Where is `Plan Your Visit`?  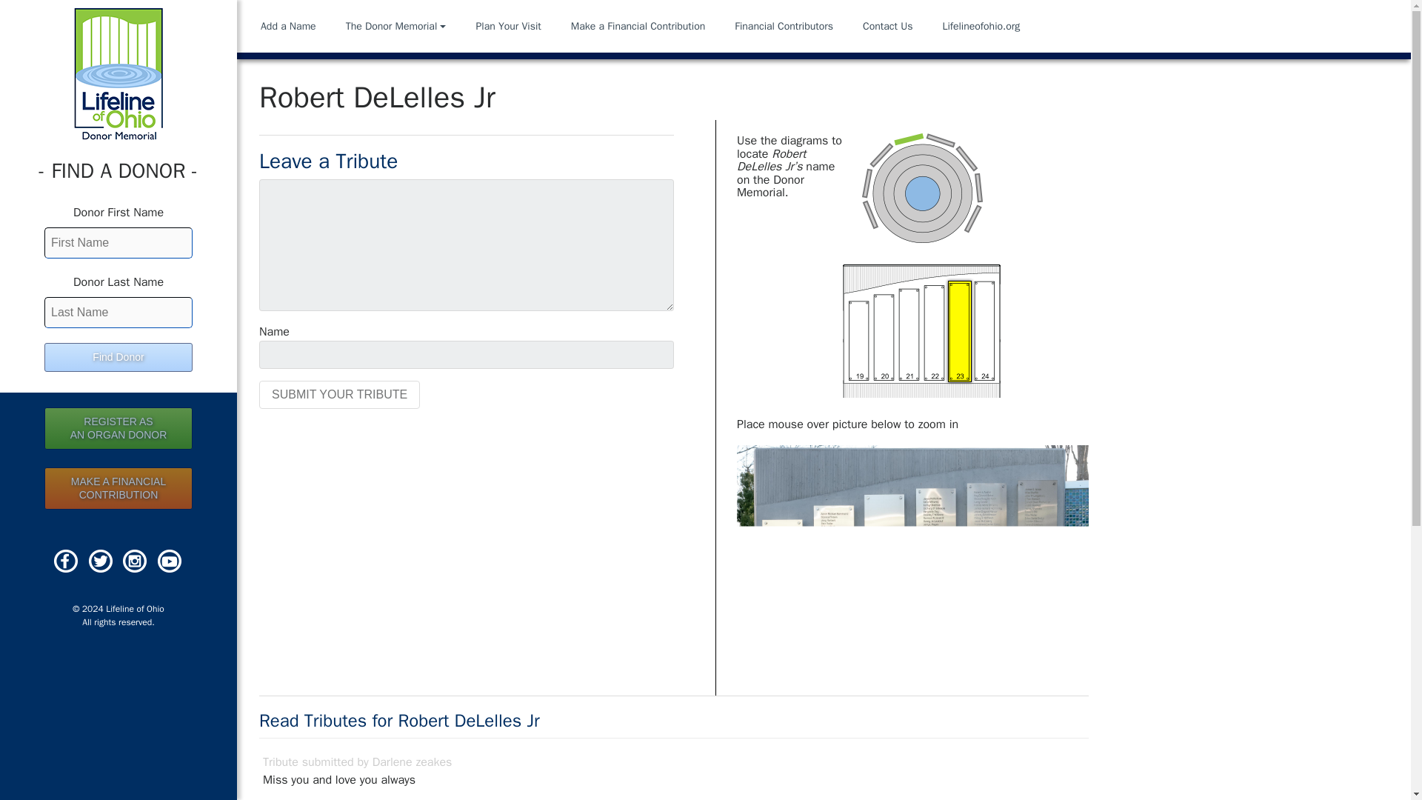
Plan Your Visit is located at coordinates (890, 26).